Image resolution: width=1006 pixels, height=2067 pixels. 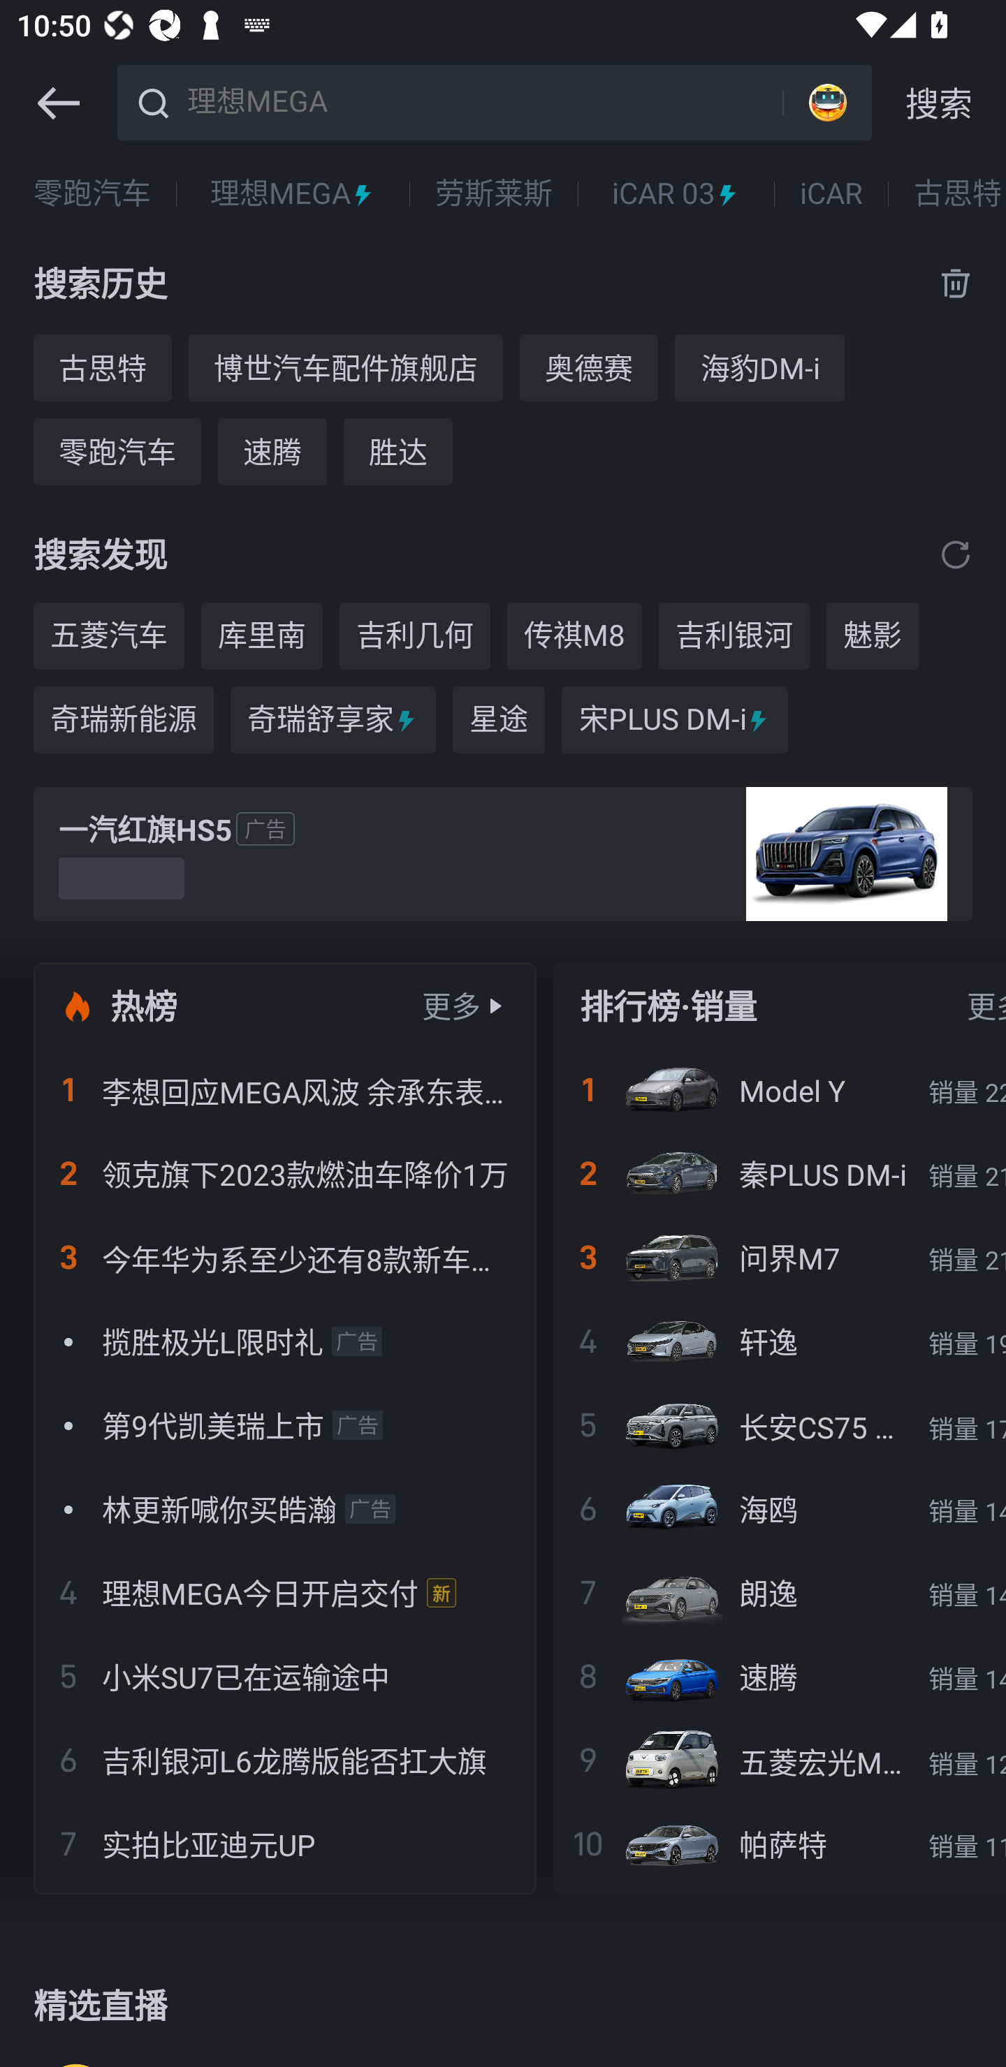 I want to click on 吉利银河, so click(x=734, y=637).